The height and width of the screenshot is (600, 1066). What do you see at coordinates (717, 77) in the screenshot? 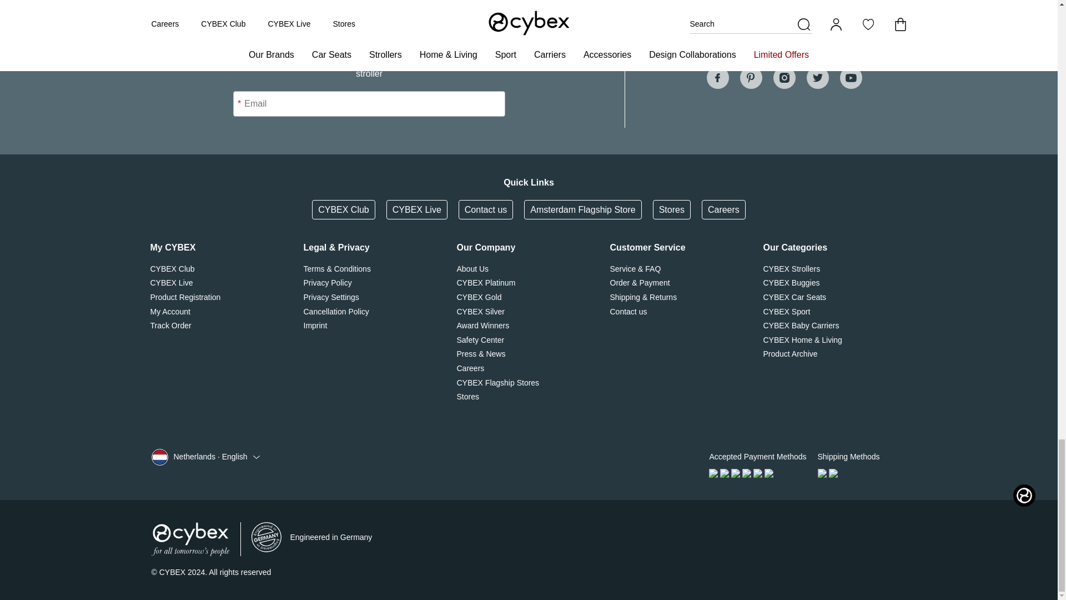
I see `Visit us on Facebook` at bounding box center [717, 77].